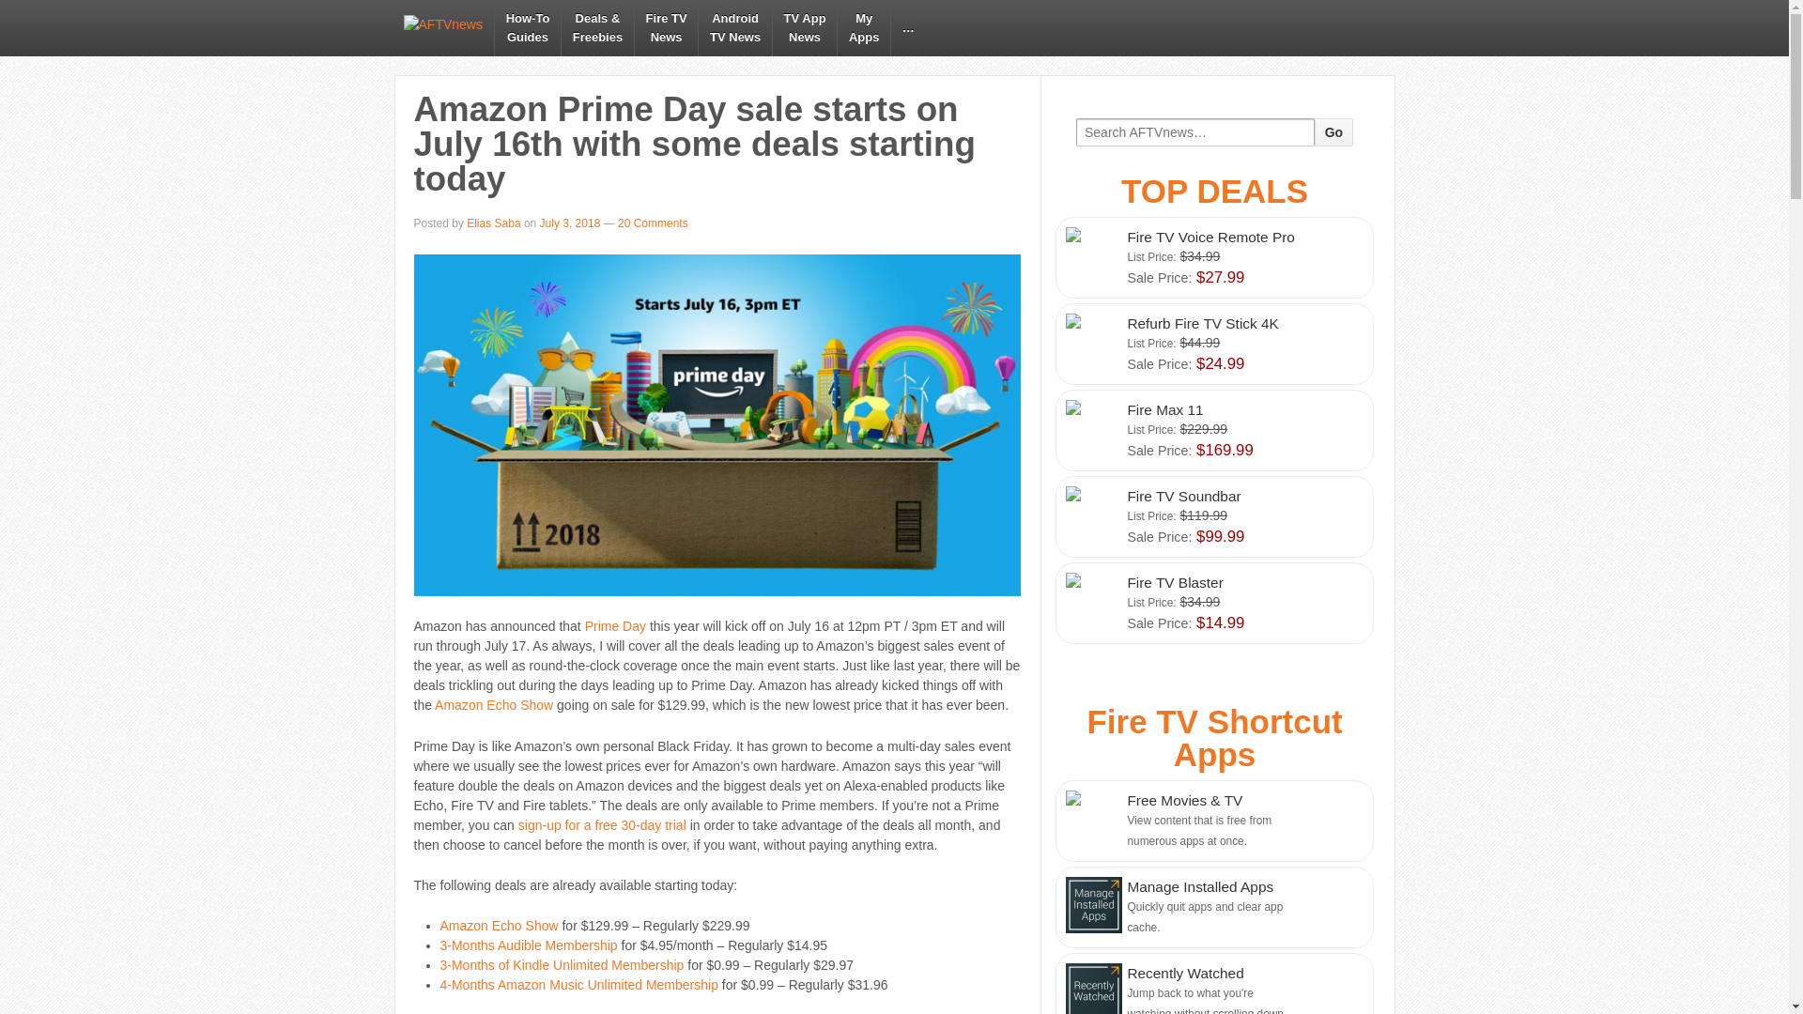 The height and width of the screenshot is (1014, 1803). Describe the element at coordinates (1213, 257) in the screenshot. I see `Prime Day` at that location.